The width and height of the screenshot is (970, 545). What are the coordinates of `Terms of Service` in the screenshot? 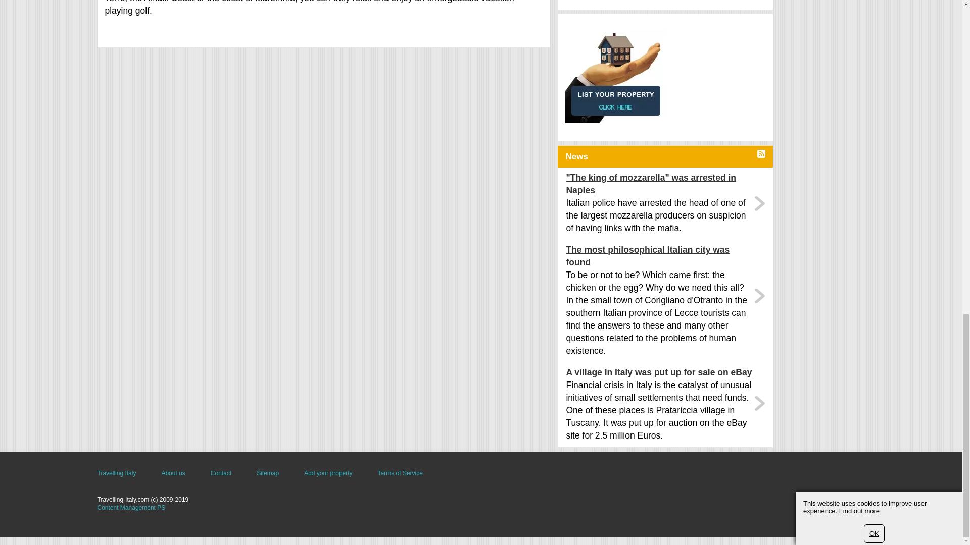 It's located at (400, 473).